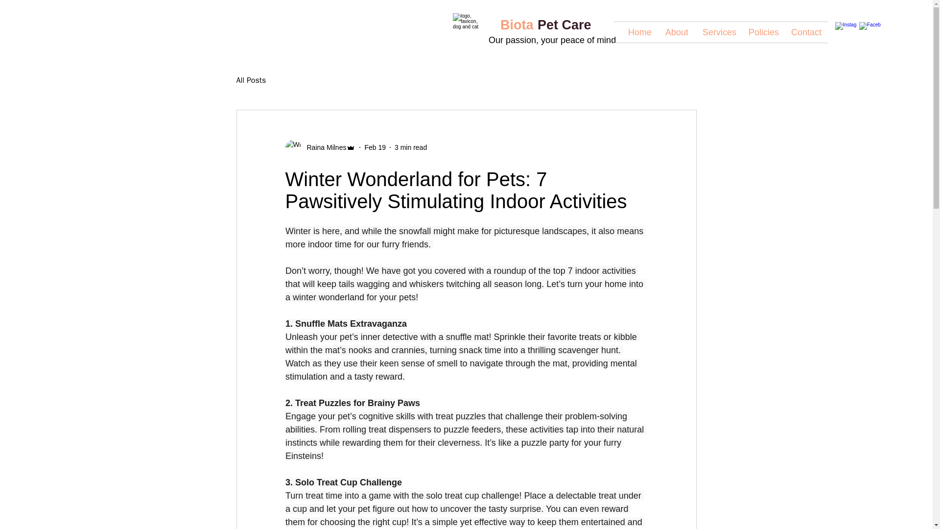 The image size is (940, 529). I want to click on Biota-Pet-Care-RGB-Motif-HiRes.jpg, so click(470, 30).